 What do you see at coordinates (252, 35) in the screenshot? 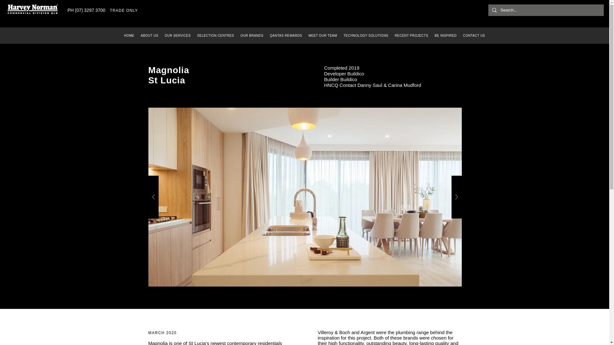
I see `OUR BRANDS` at bounding box center [252, 35].